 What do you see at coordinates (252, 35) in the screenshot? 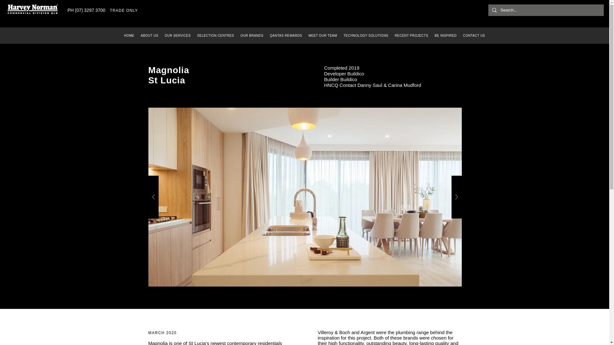
I see `OUR BRANDS` at bounding box center [252, 35].